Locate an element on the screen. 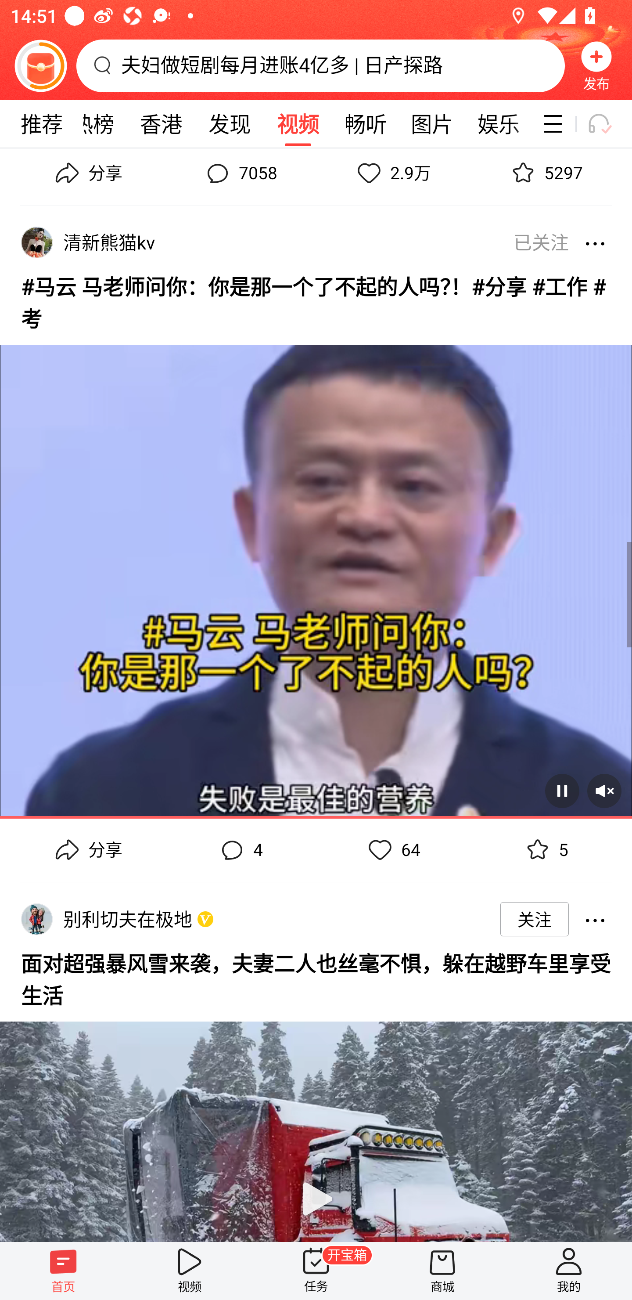 The height and width of the screenshot is (1300, 632). 视频 is located at coordinates (298, 124).